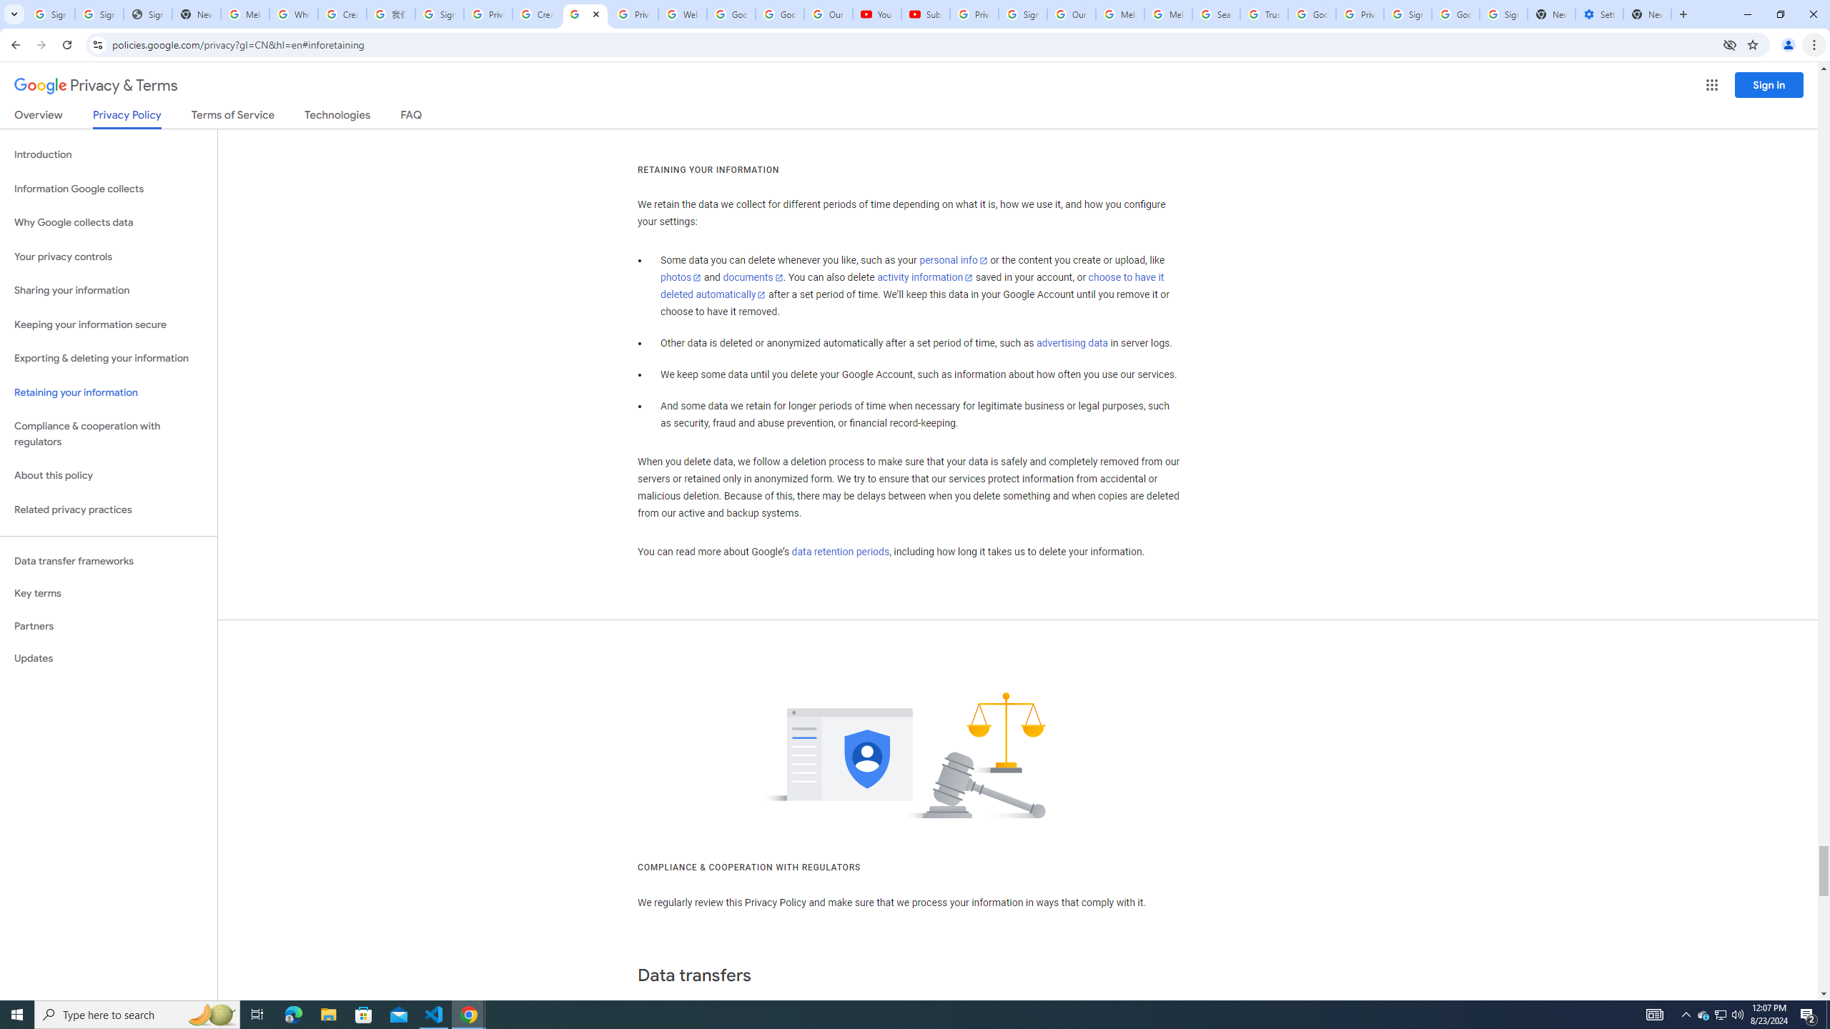 Image resolution: width=1830 pixels, height=1029 pixels. Describe the element at coordinates (109, 154) in the screenshot. I see `Introduction` at that location.